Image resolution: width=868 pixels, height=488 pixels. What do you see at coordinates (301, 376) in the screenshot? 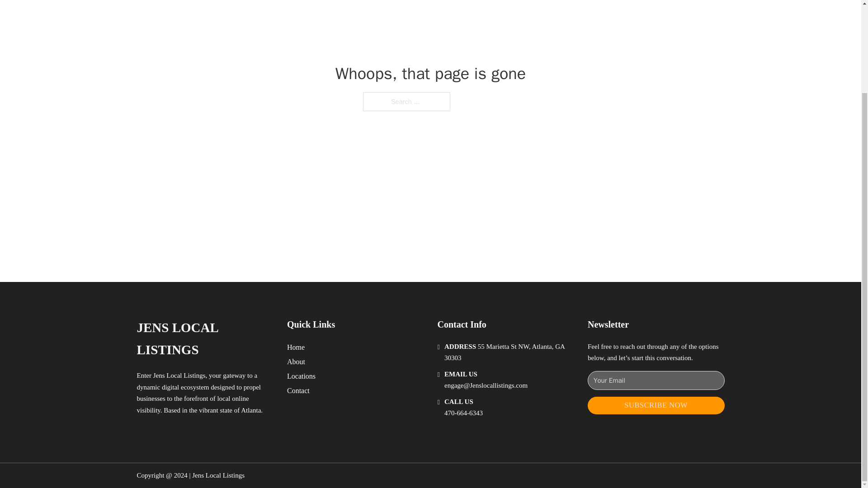
I see `Locations` at bounding box center [301, 376].